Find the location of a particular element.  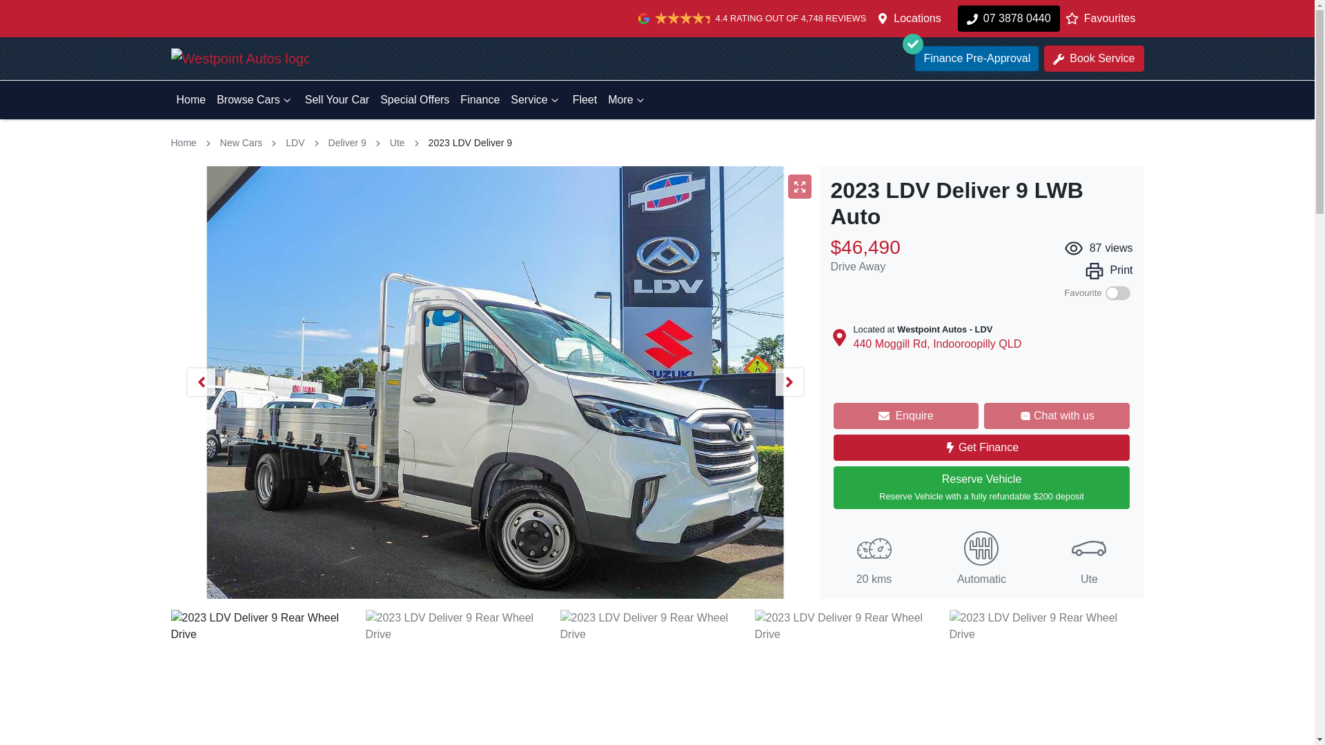

Browse Cars is located at coordinates (255, 100).